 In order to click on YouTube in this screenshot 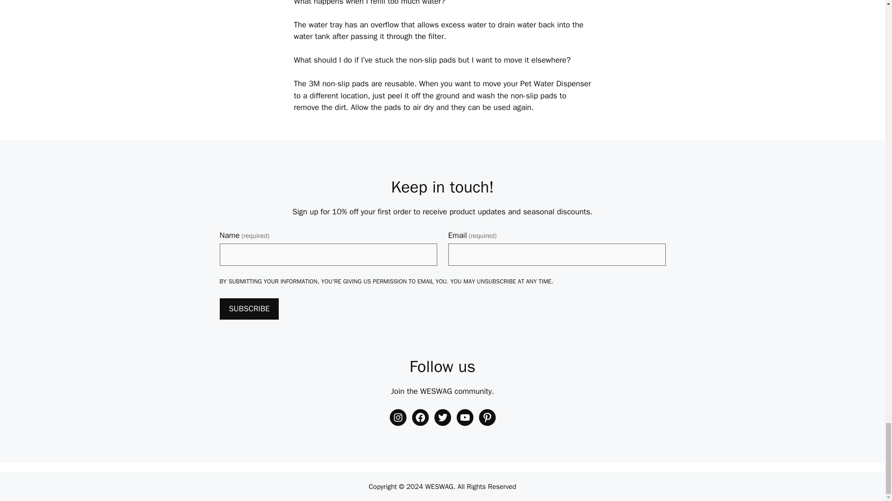, I will do `click(464, 417)`.